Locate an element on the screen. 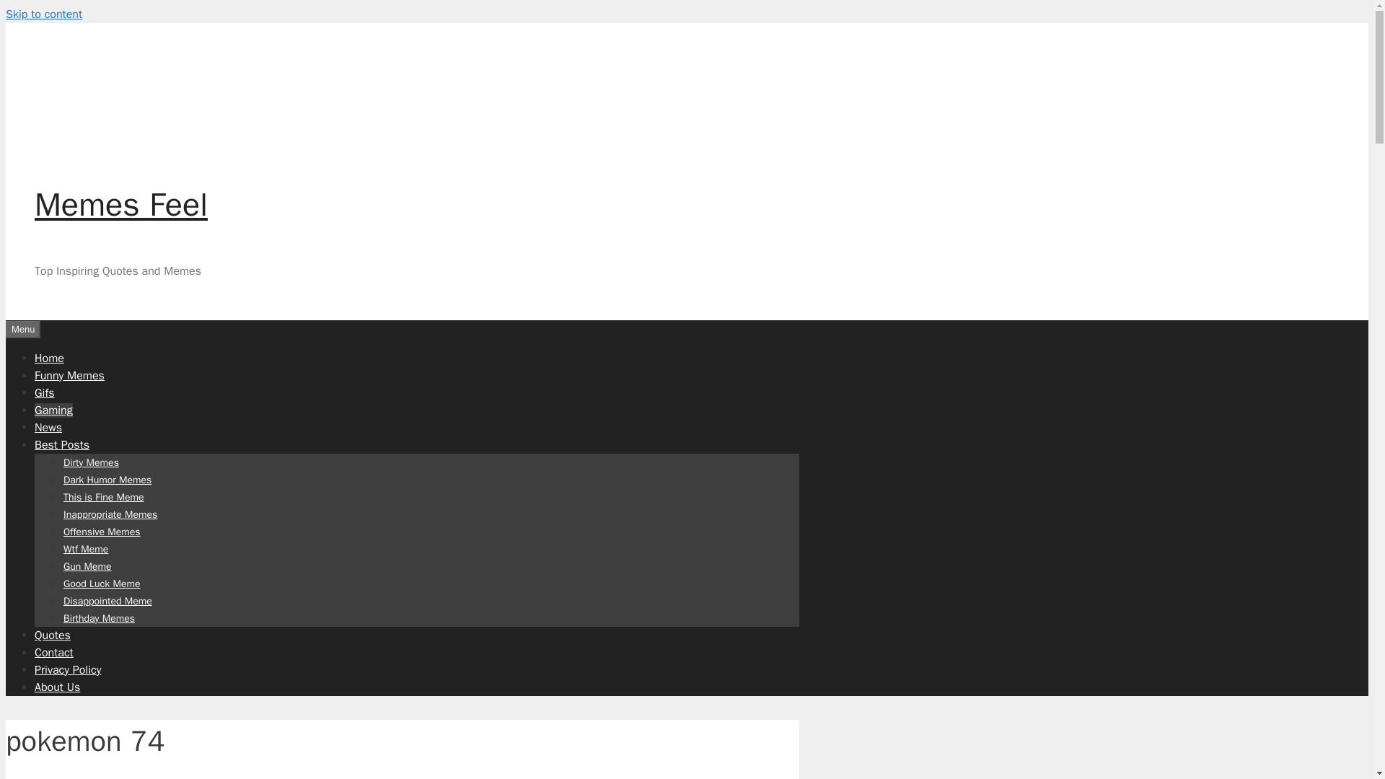 The width and height of the screenshot is (1385, 779). Wtf Meme is located at coordinates (85, 548).